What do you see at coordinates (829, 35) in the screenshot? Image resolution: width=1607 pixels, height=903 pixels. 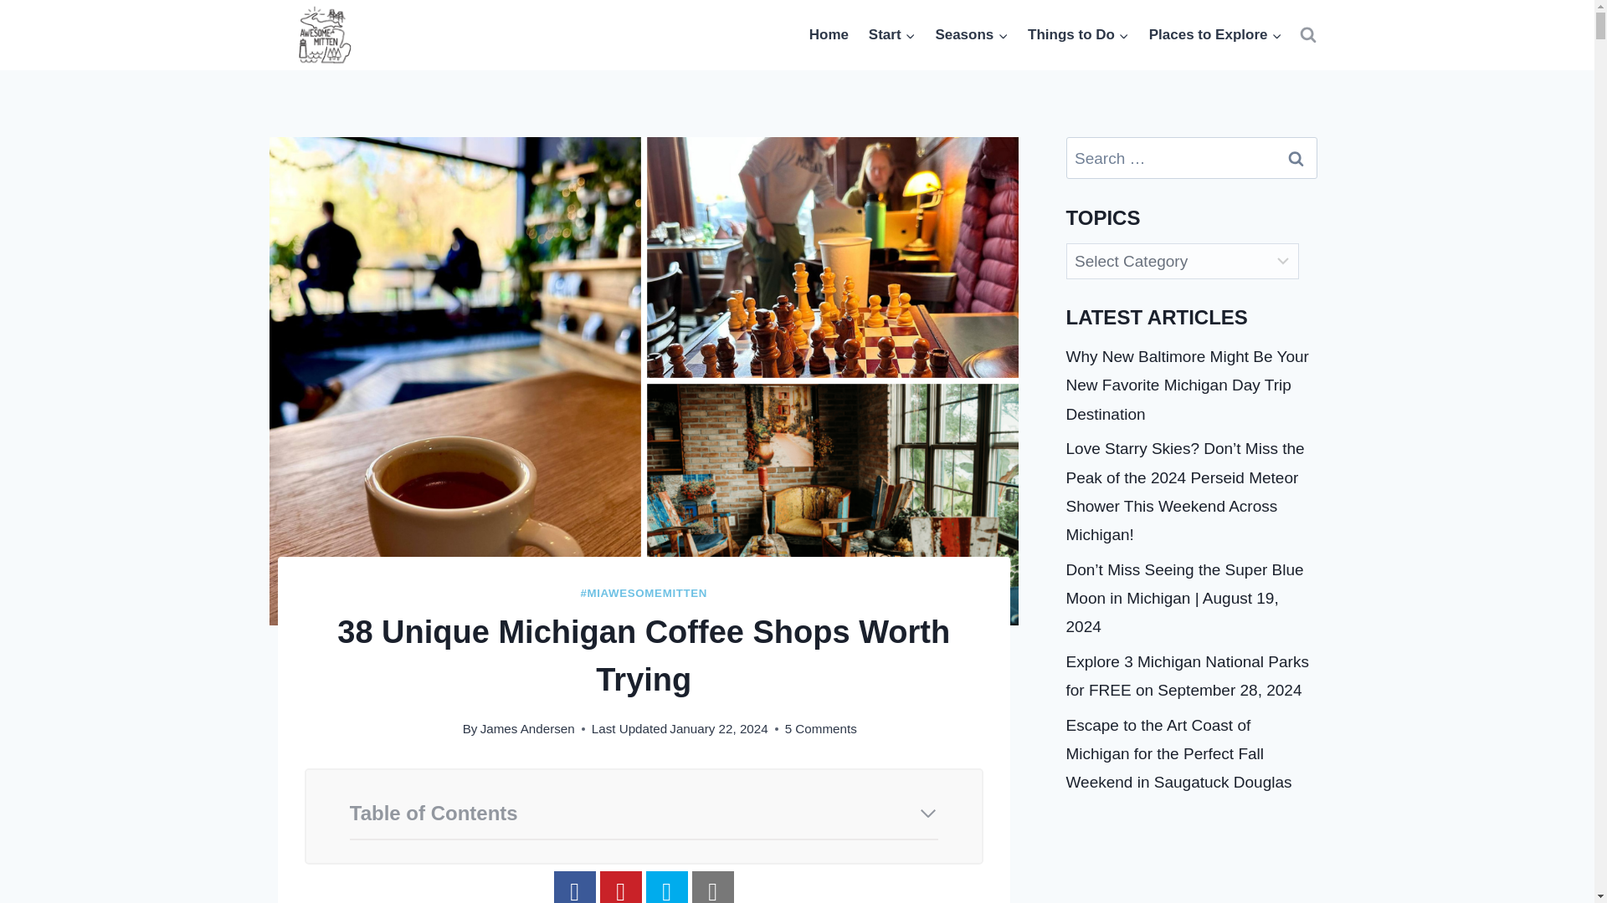 I see `Home` at bounding box center [829, 35].